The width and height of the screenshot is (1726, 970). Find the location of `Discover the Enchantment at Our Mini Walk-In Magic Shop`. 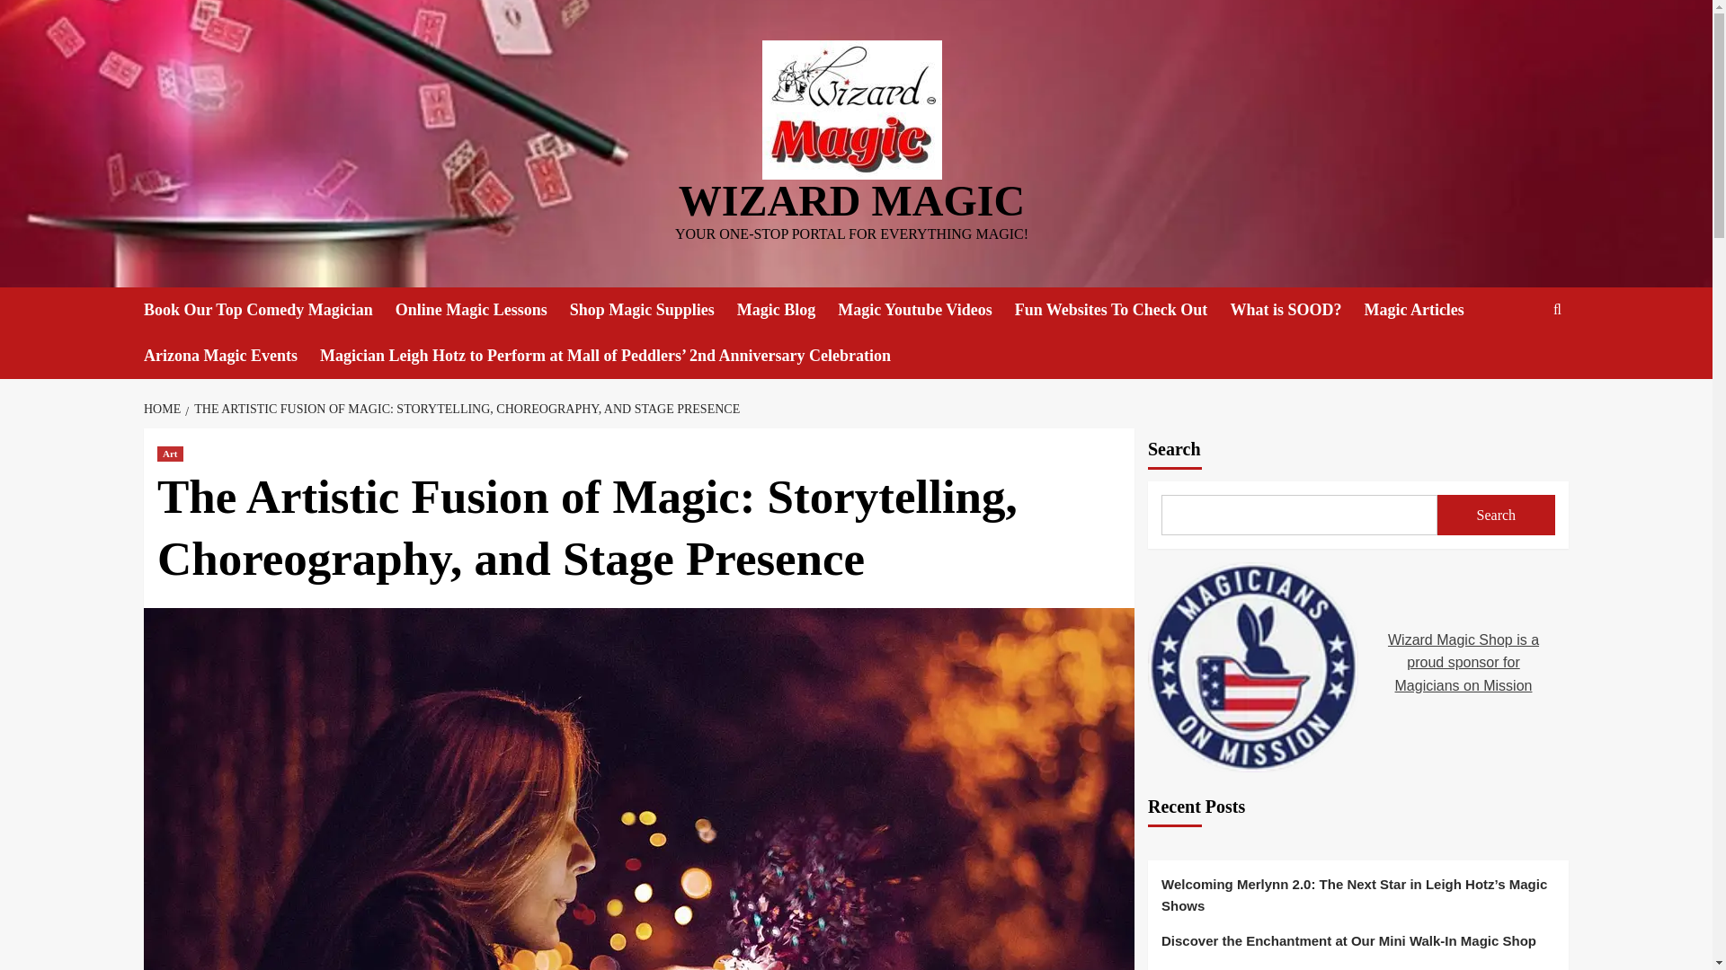

Discover the Enchantment at Our Mini Walk-In Magic Shop is located at coordinates (1357, 947).